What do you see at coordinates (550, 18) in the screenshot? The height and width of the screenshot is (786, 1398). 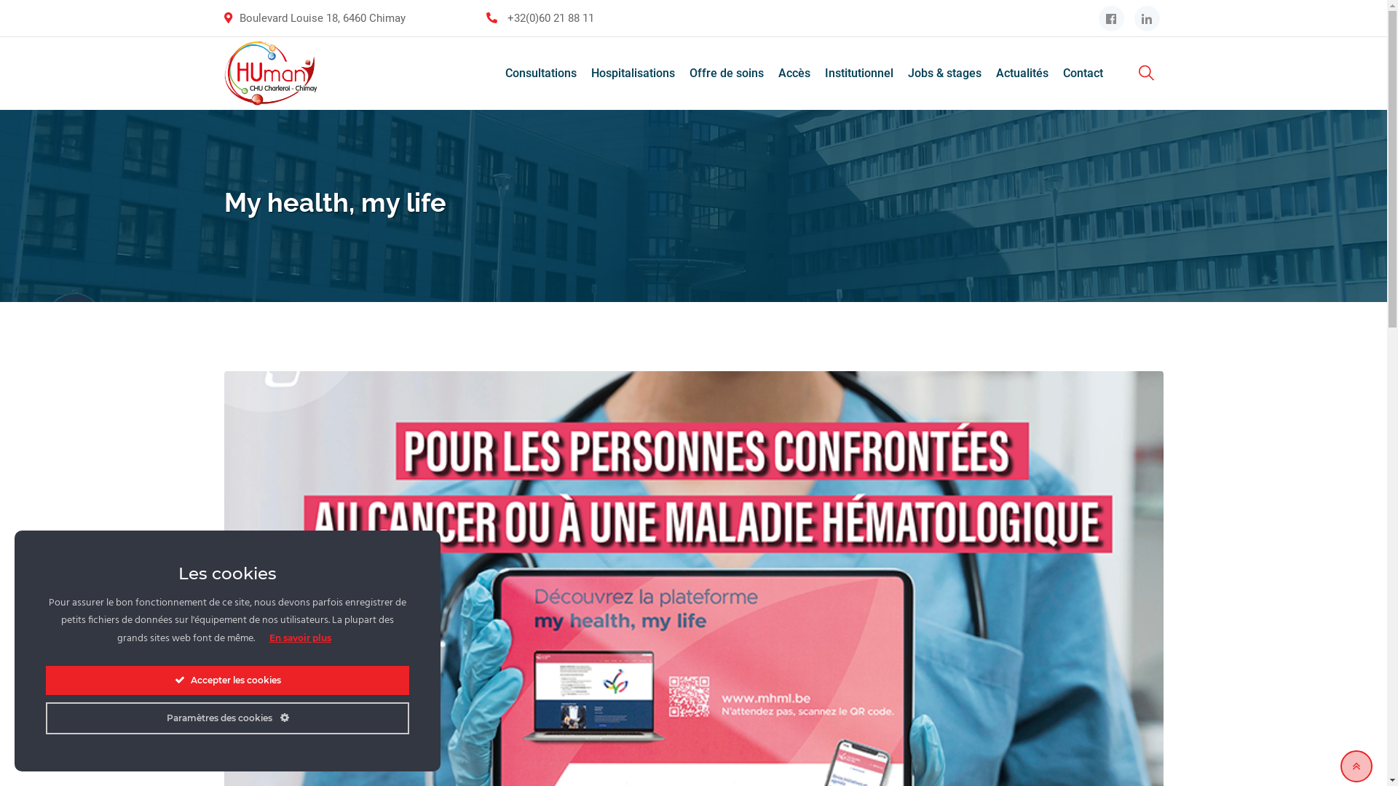 I see `+32(0)60 21 88 11` at bounding box center [550, 18].